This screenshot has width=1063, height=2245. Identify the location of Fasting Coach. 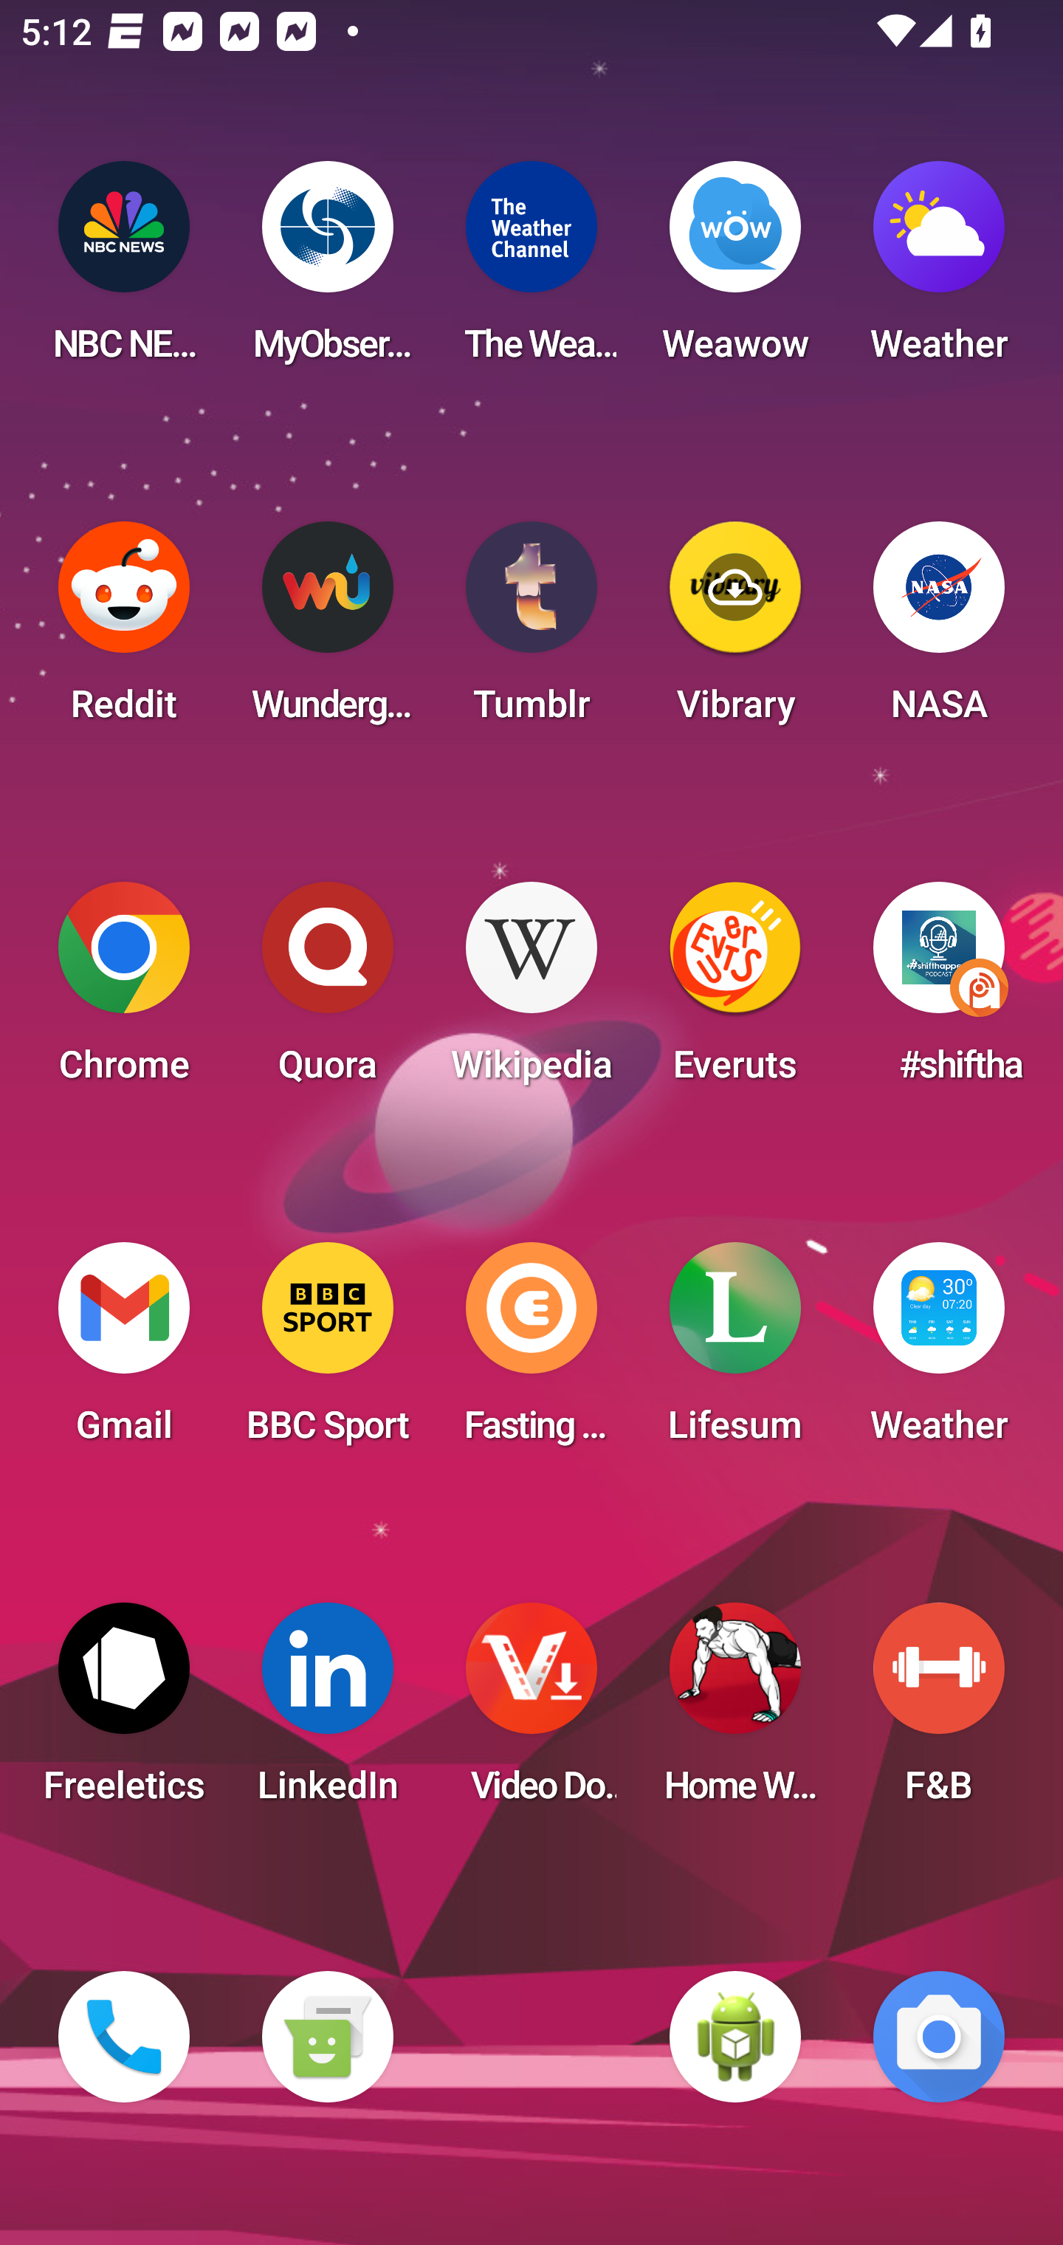
(531, 1351).